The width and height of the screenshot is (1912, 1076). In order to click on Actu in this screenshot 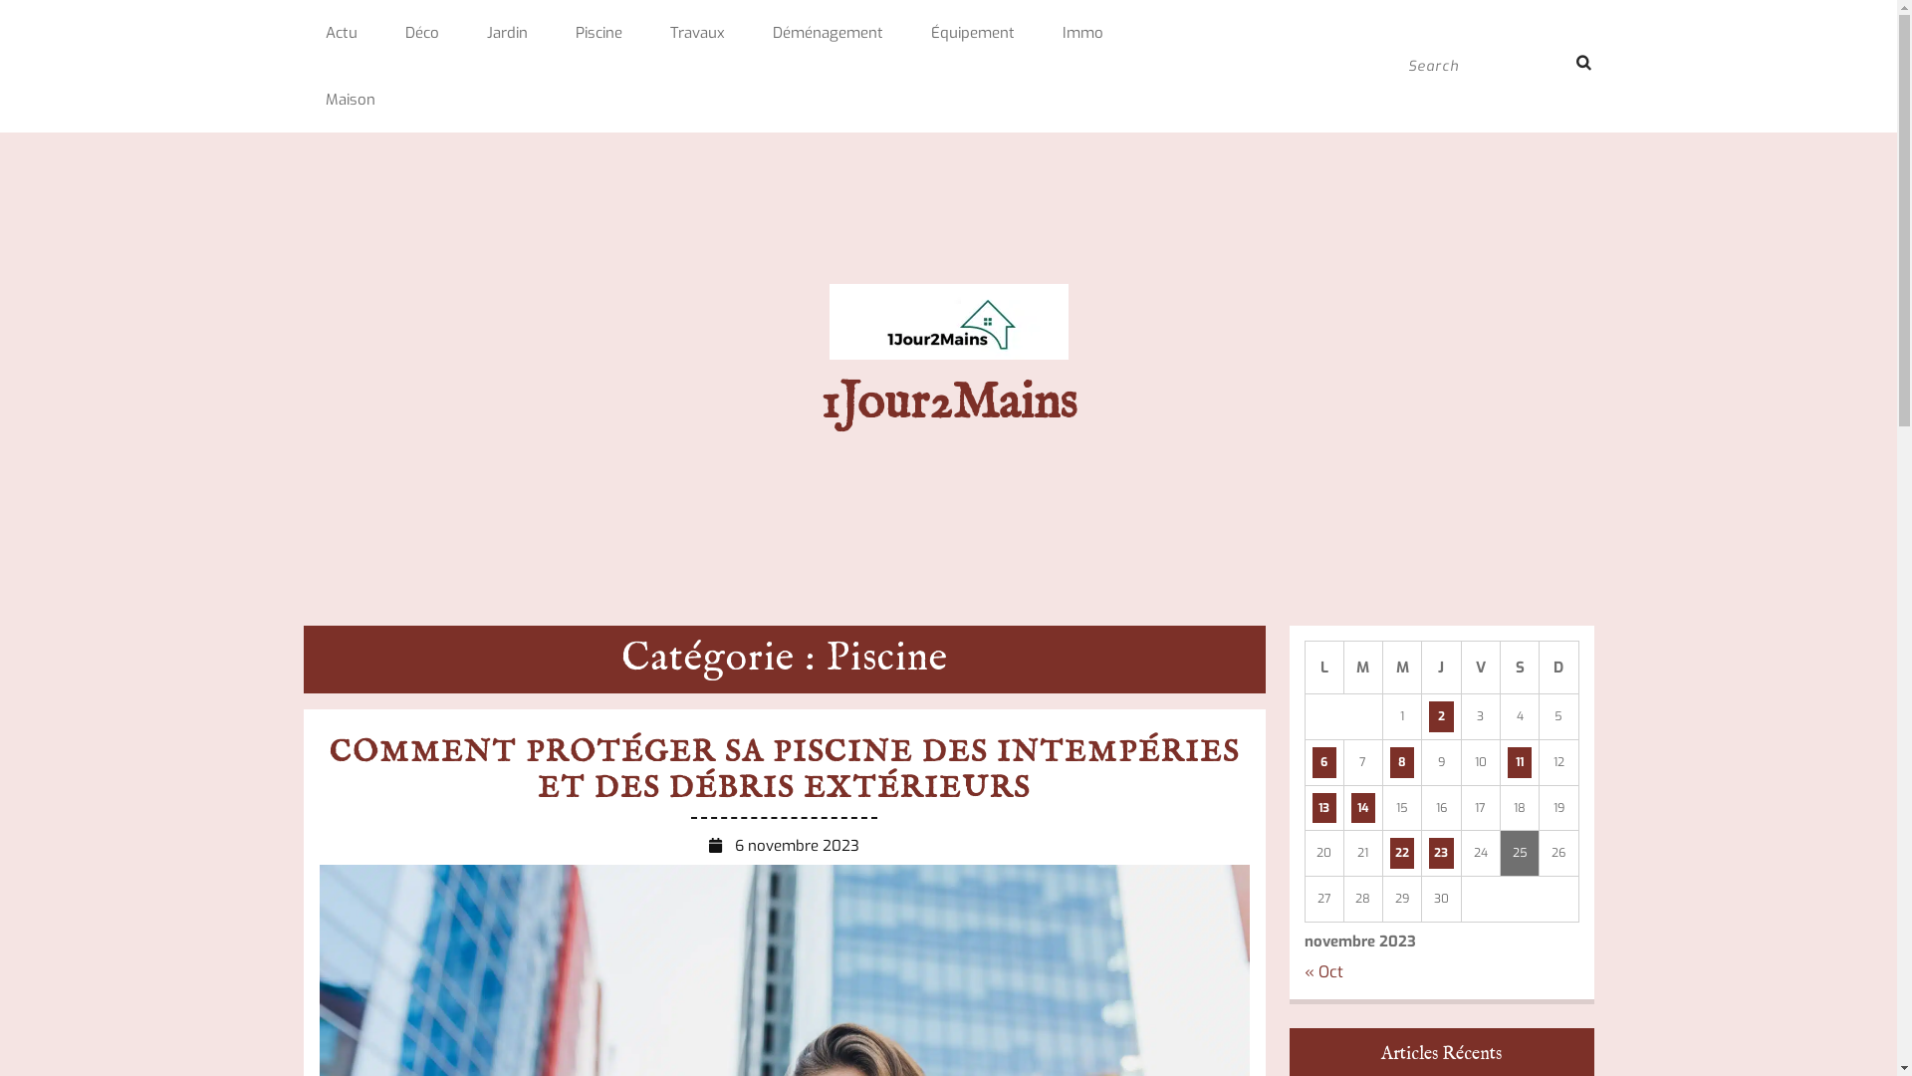, I will do `click(341, 34)`.